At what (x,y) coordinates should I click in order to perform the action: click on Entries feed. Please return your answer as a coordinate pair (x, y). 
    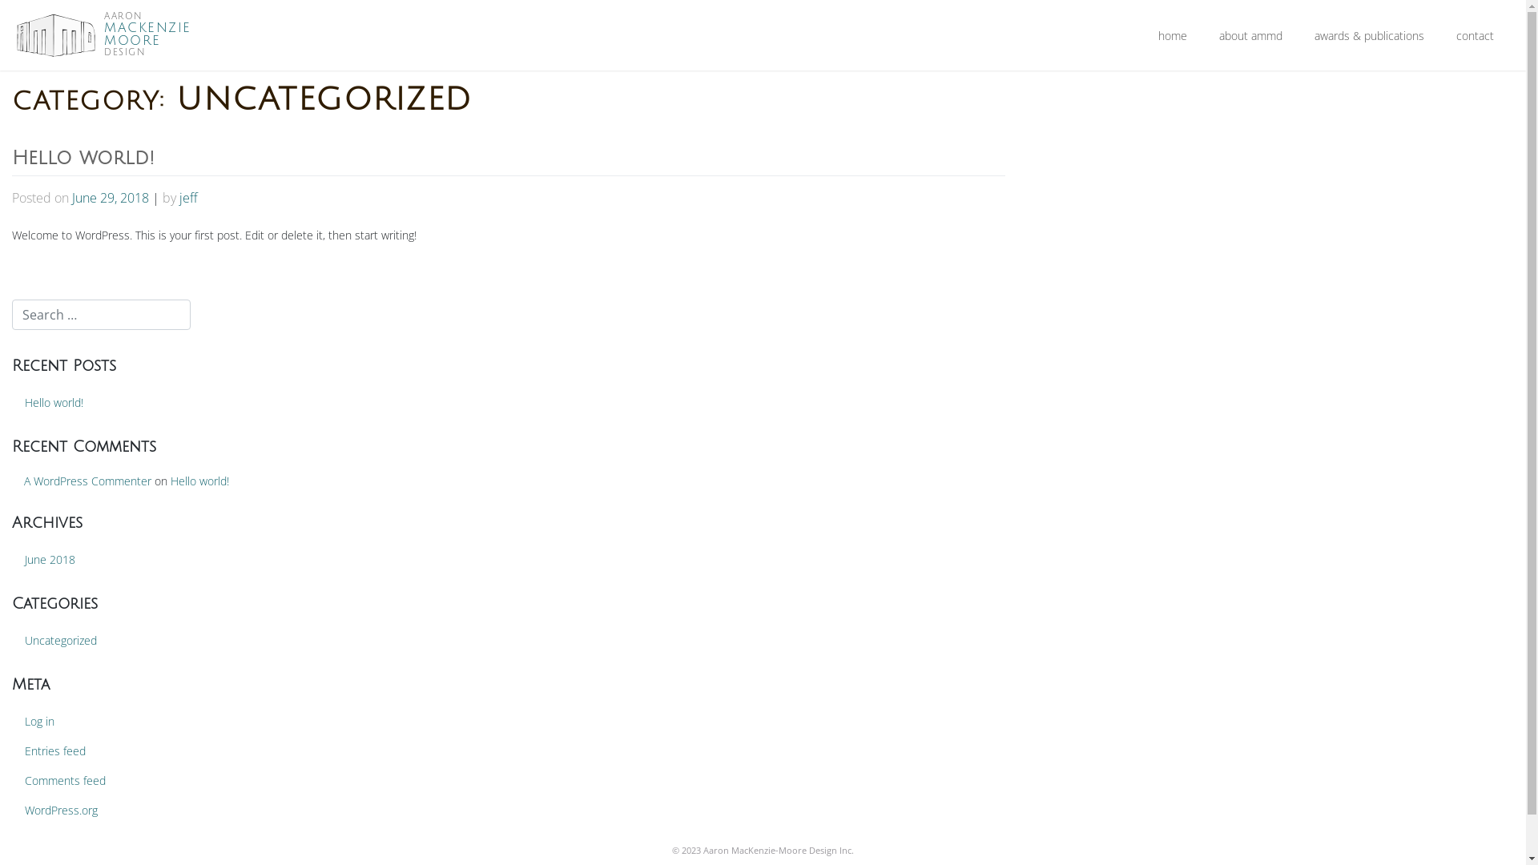
    Looking at the image, I should click on (255, 751).